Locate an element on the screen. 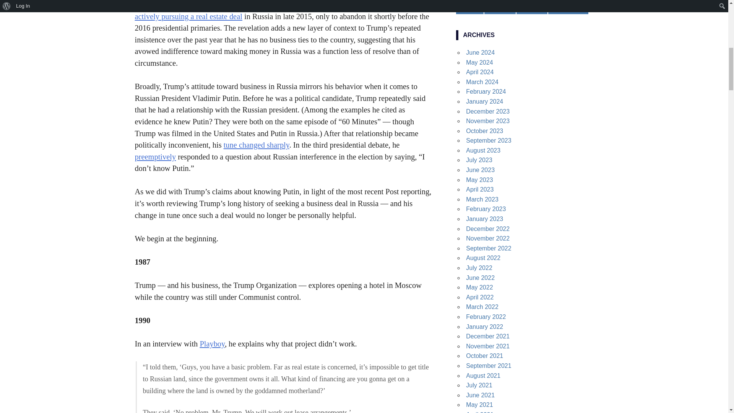  Playboy is located at coordinates (212, 343).